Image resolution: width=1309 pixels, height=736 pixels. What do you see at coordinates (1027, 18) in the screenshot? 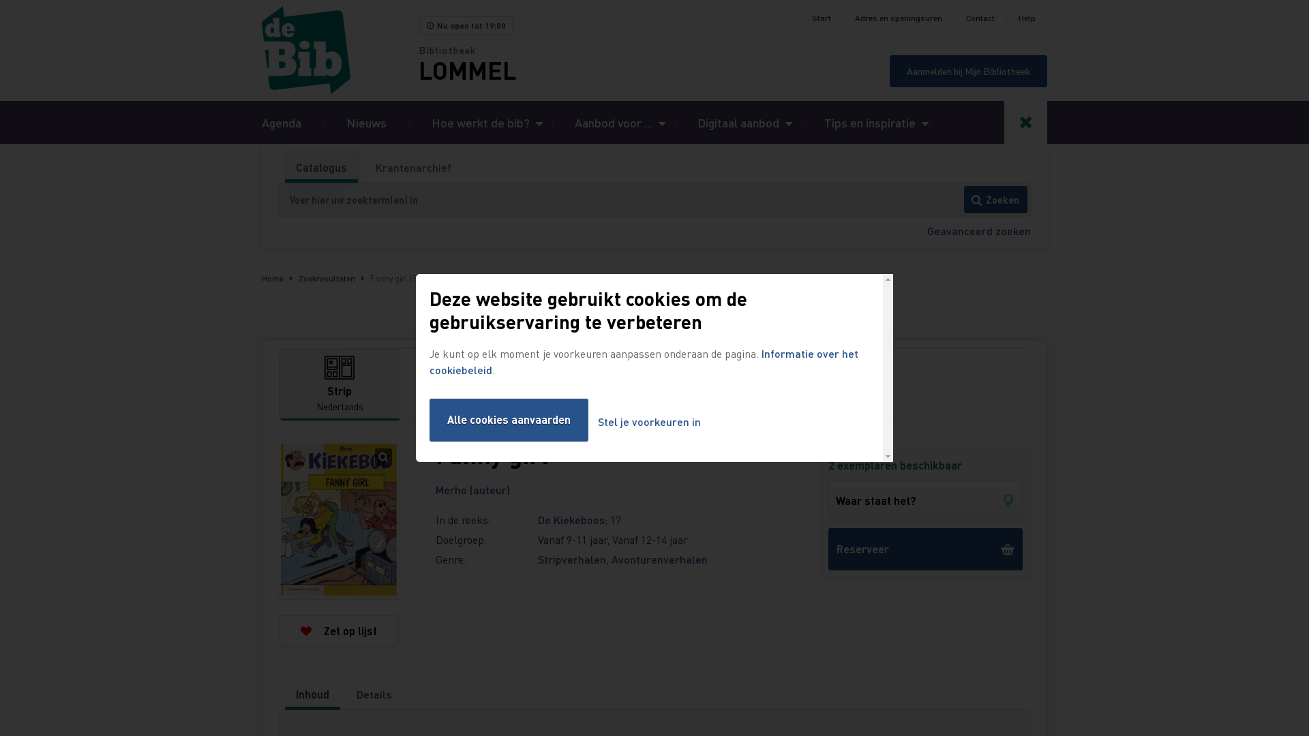
I see `Help` at bounding box center [1027, 18].